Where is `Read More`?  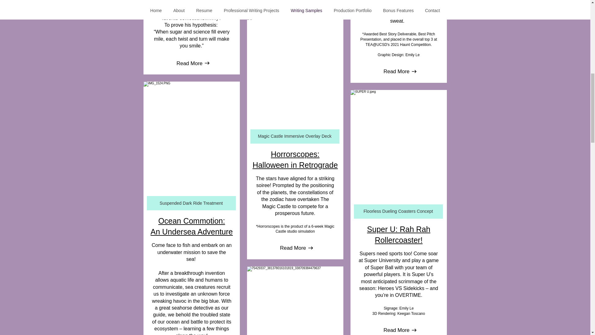
Read More is located at coordinates (189, 63).